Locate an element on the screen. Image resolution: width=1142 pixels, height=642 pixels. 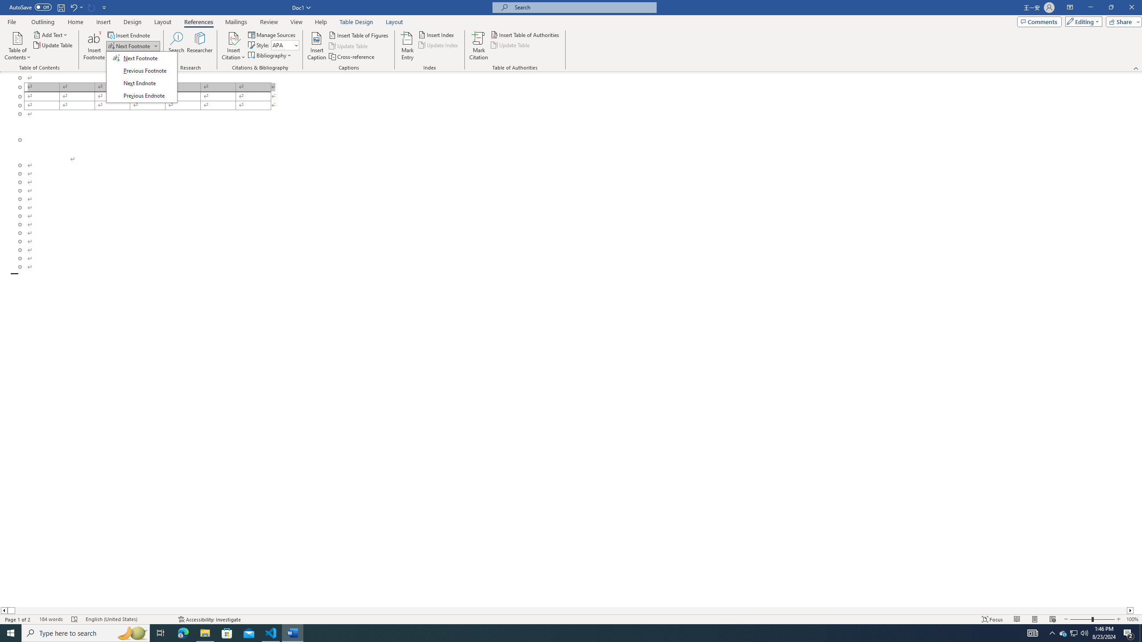
Next Footnote is located at coordinates (1074, 633).